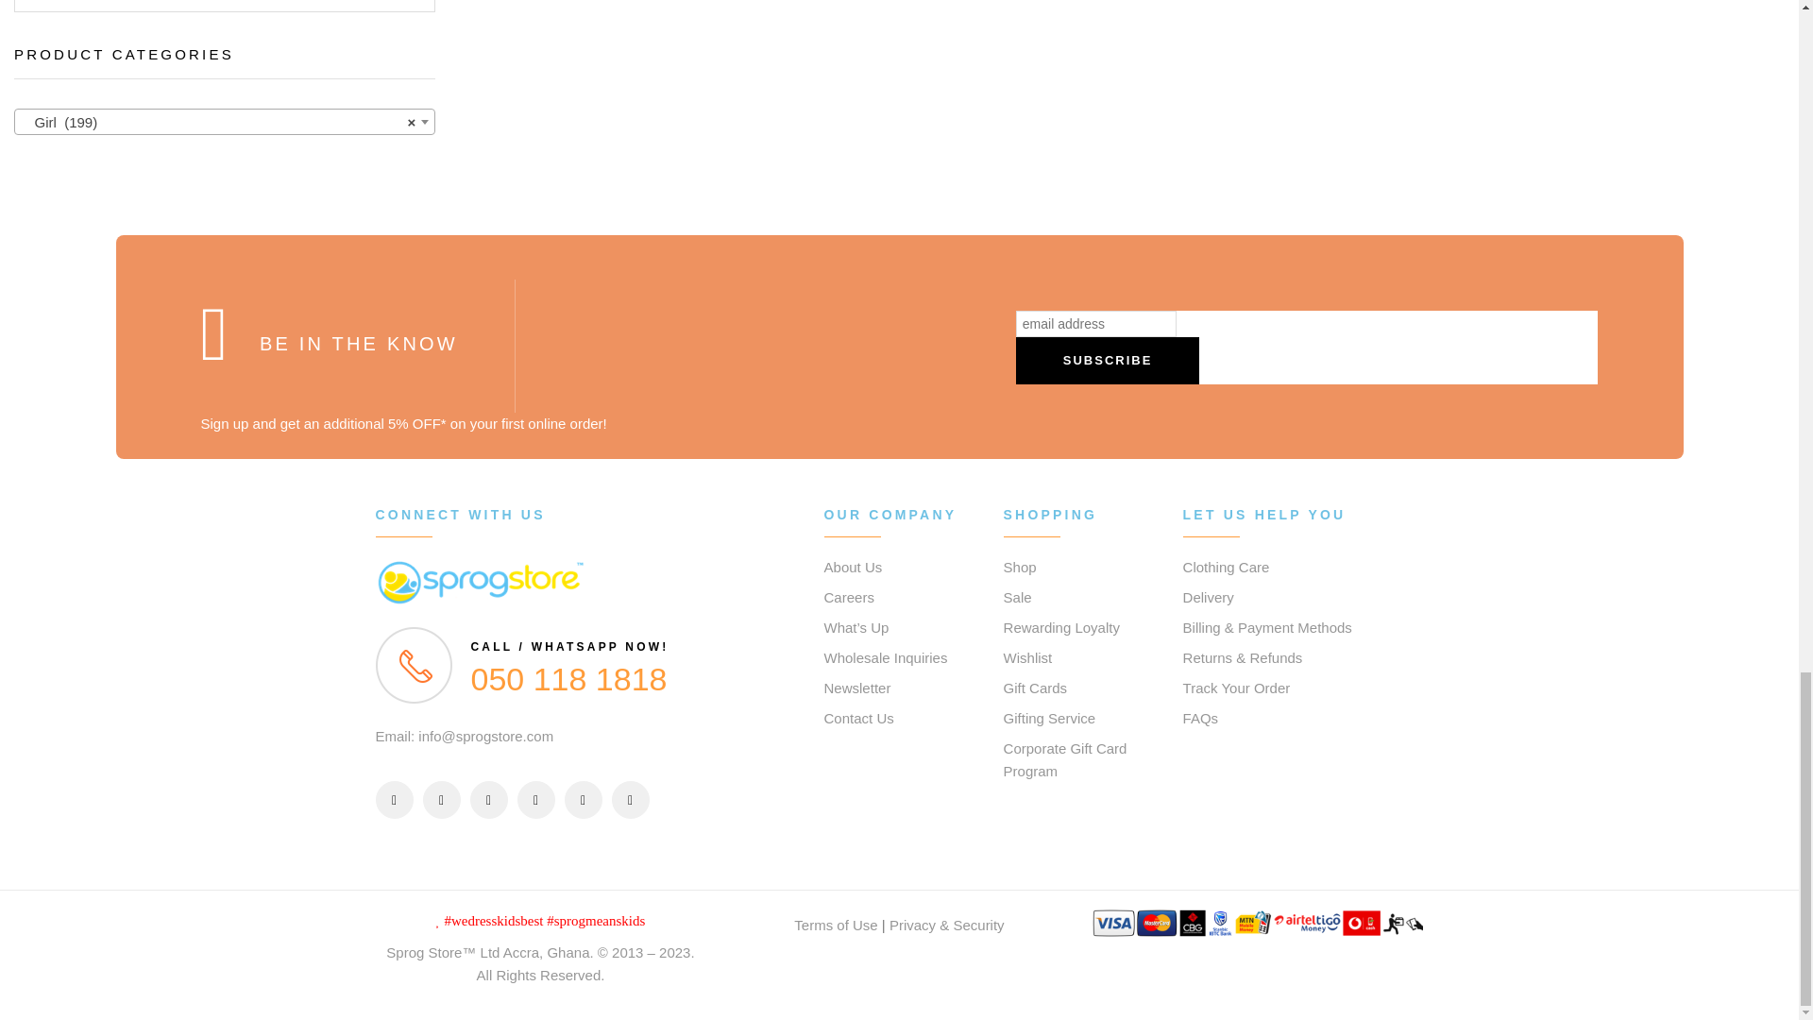  What do you see at coordinates (1108, 361) in the screenshot?
I see `Subscribe` at bounding box center [1108, 361].